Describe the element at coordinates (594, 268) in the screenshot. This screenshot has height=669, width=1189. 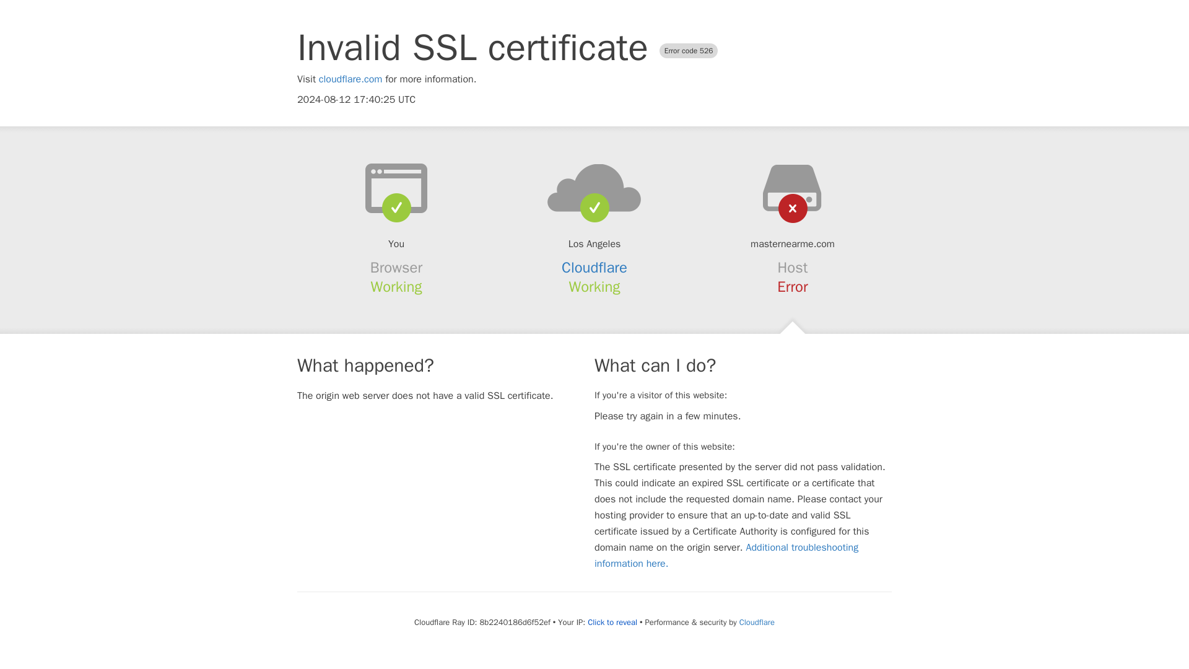
I see `Cloudflare` at that location.